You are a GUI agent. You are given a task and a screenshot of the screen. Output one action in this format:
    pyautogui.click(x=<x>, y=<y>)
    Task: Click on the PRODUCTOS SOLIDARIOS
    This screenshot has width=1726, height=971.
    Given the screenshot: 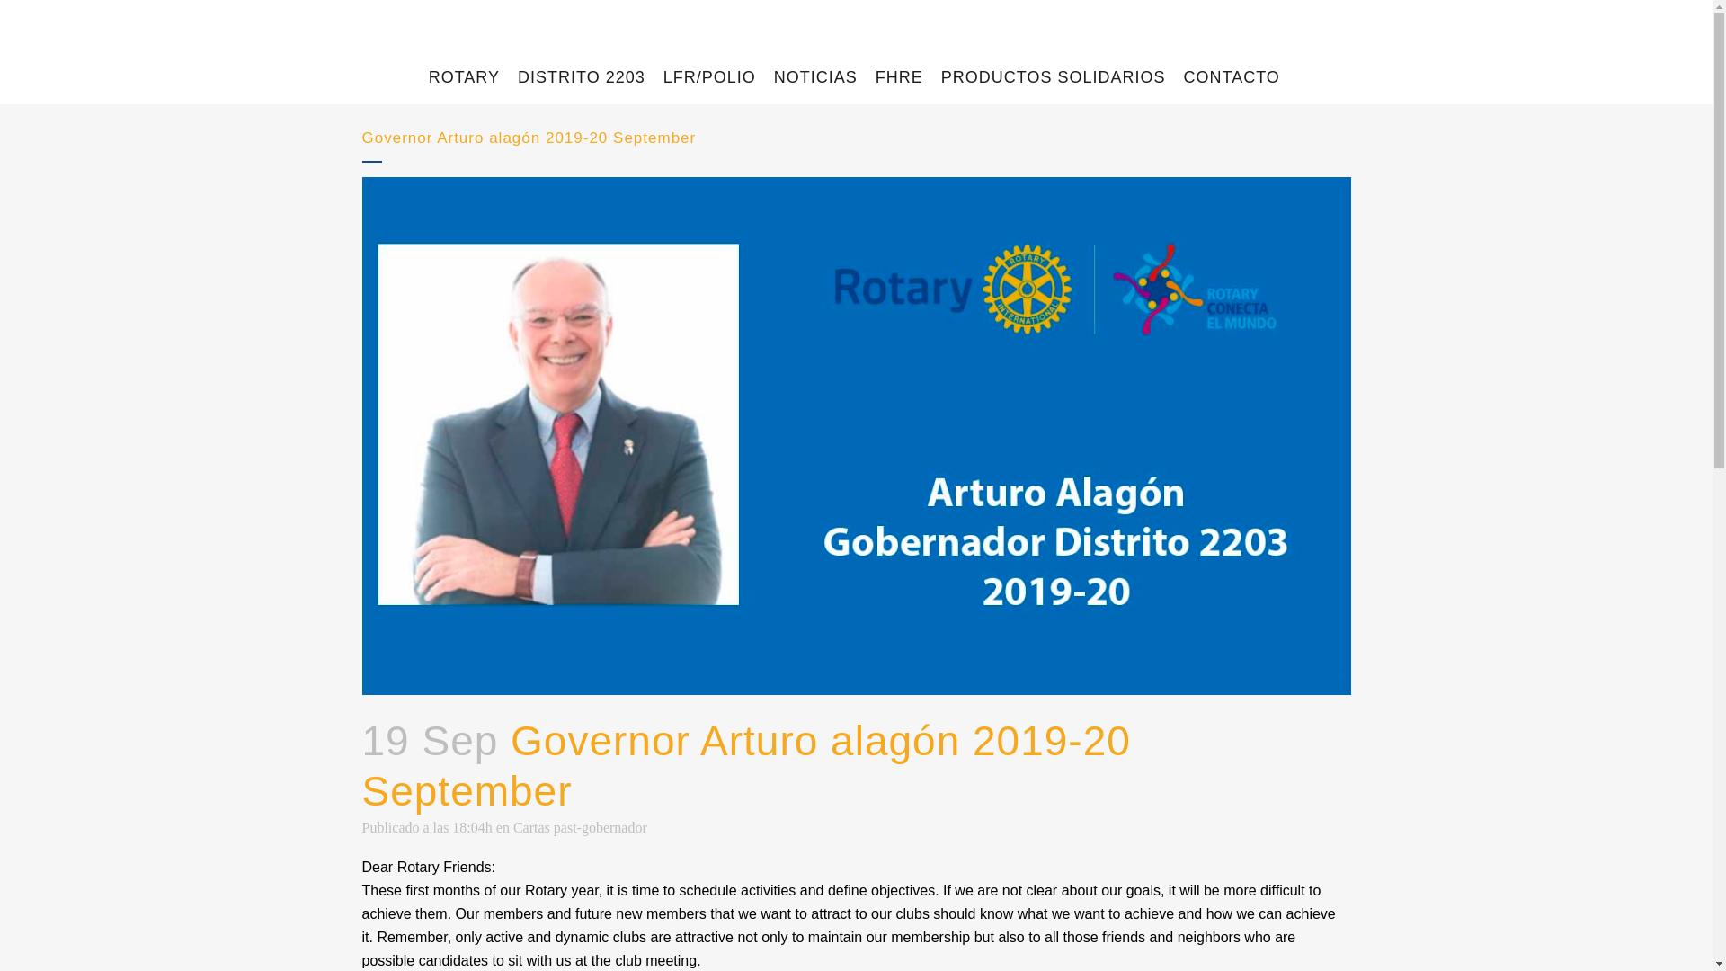 What is the action you would take?
    pyautogui.click(x=1054, y=77)
    